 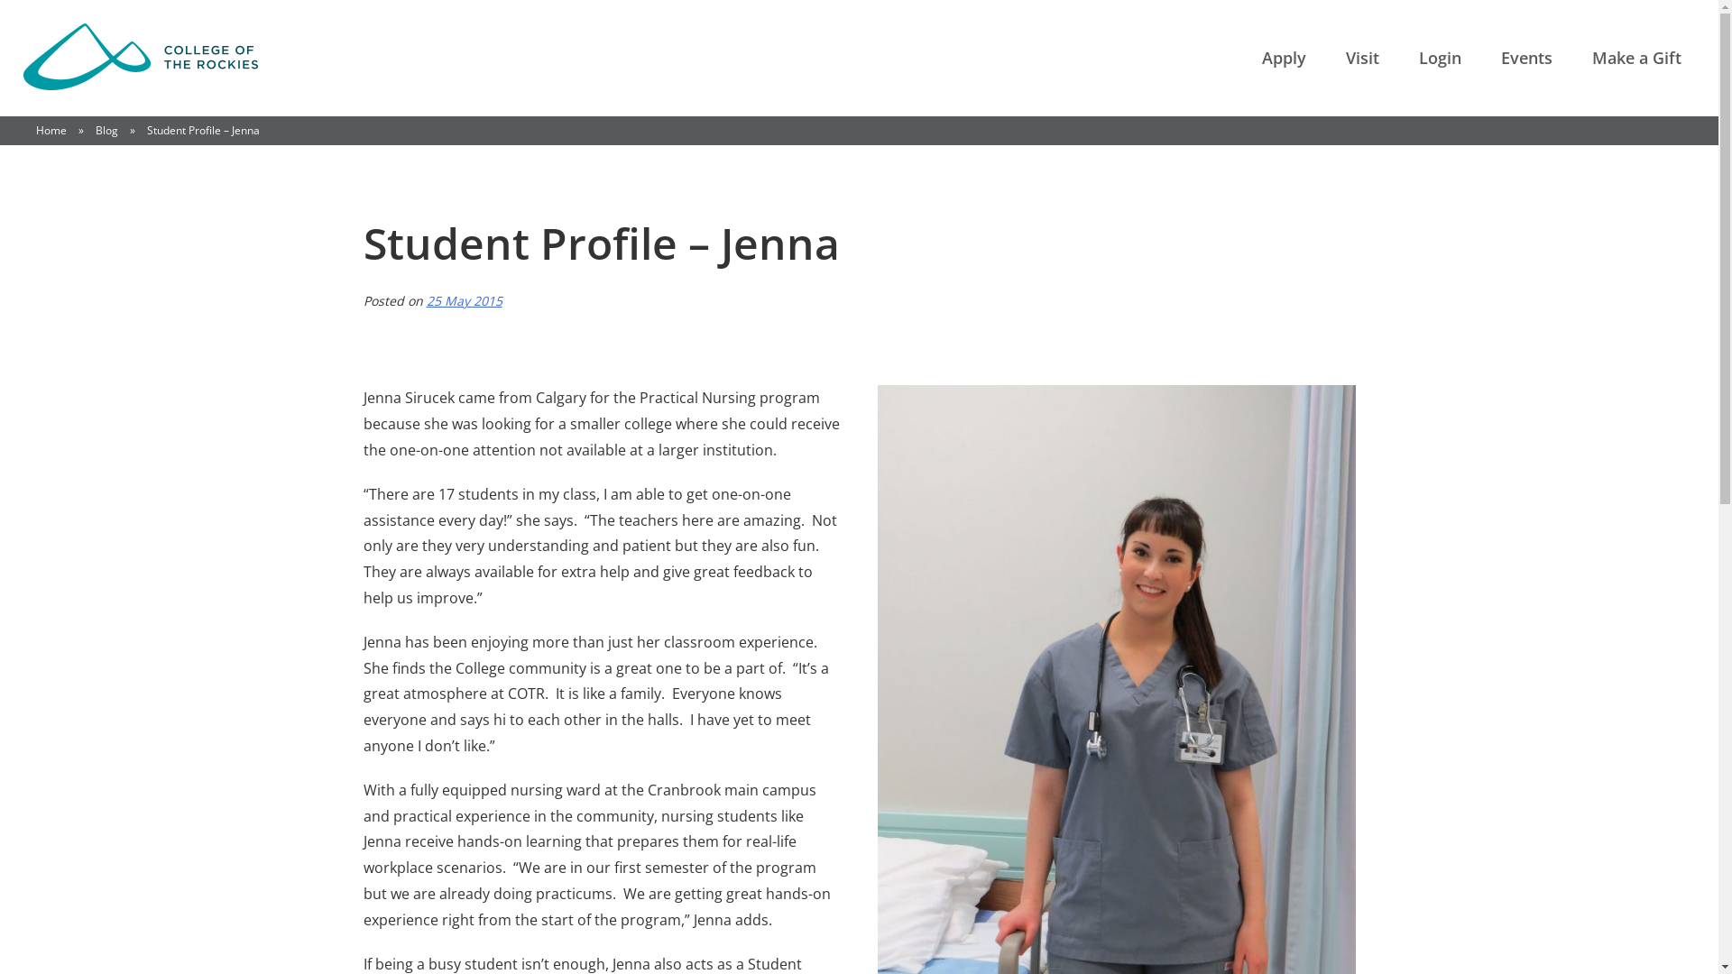 I want to click on Login, so click(x=1440, y=58).